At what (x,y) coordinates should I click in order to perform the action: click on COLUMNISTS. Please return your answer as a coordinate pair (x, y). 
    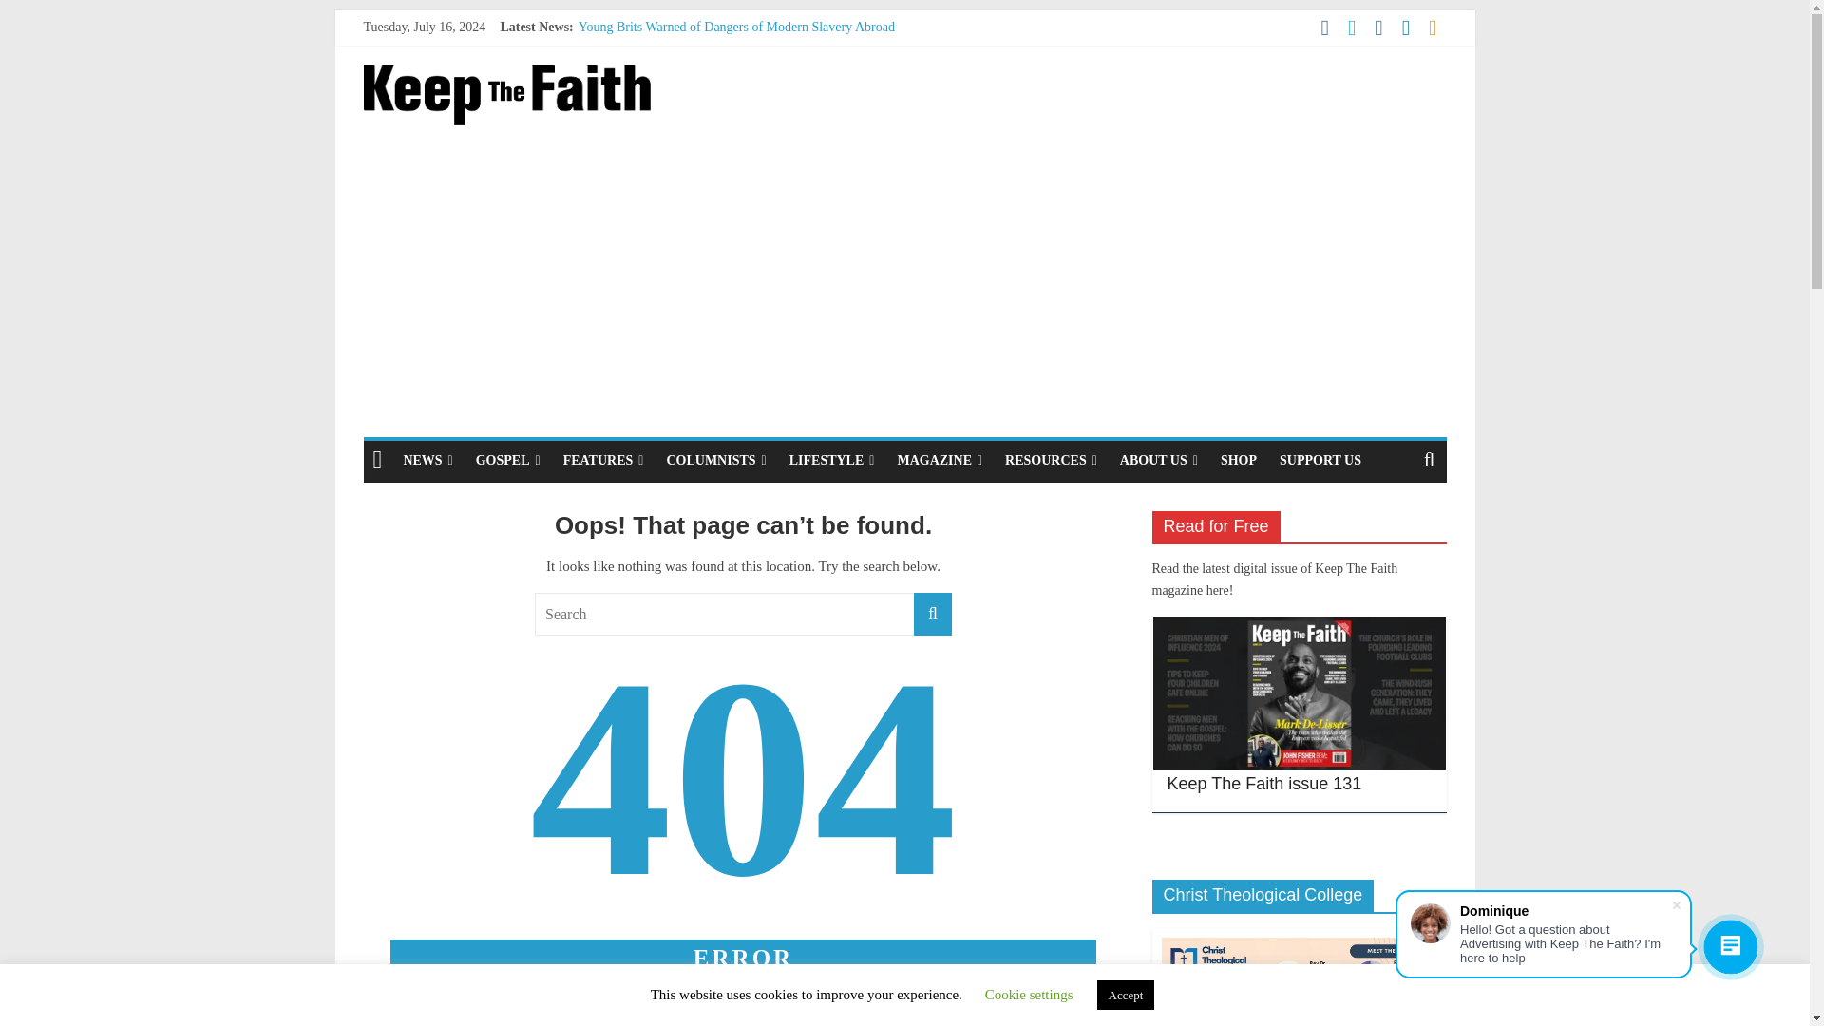
    Looking at the image, I should click on (715, 461).